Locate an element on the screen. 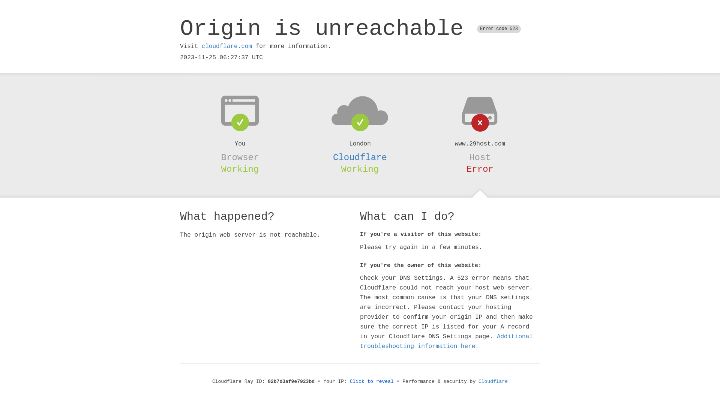 This screenshot has height=405, width=720. Additional troubleshooting information here. is located at coordinates (446, 342).